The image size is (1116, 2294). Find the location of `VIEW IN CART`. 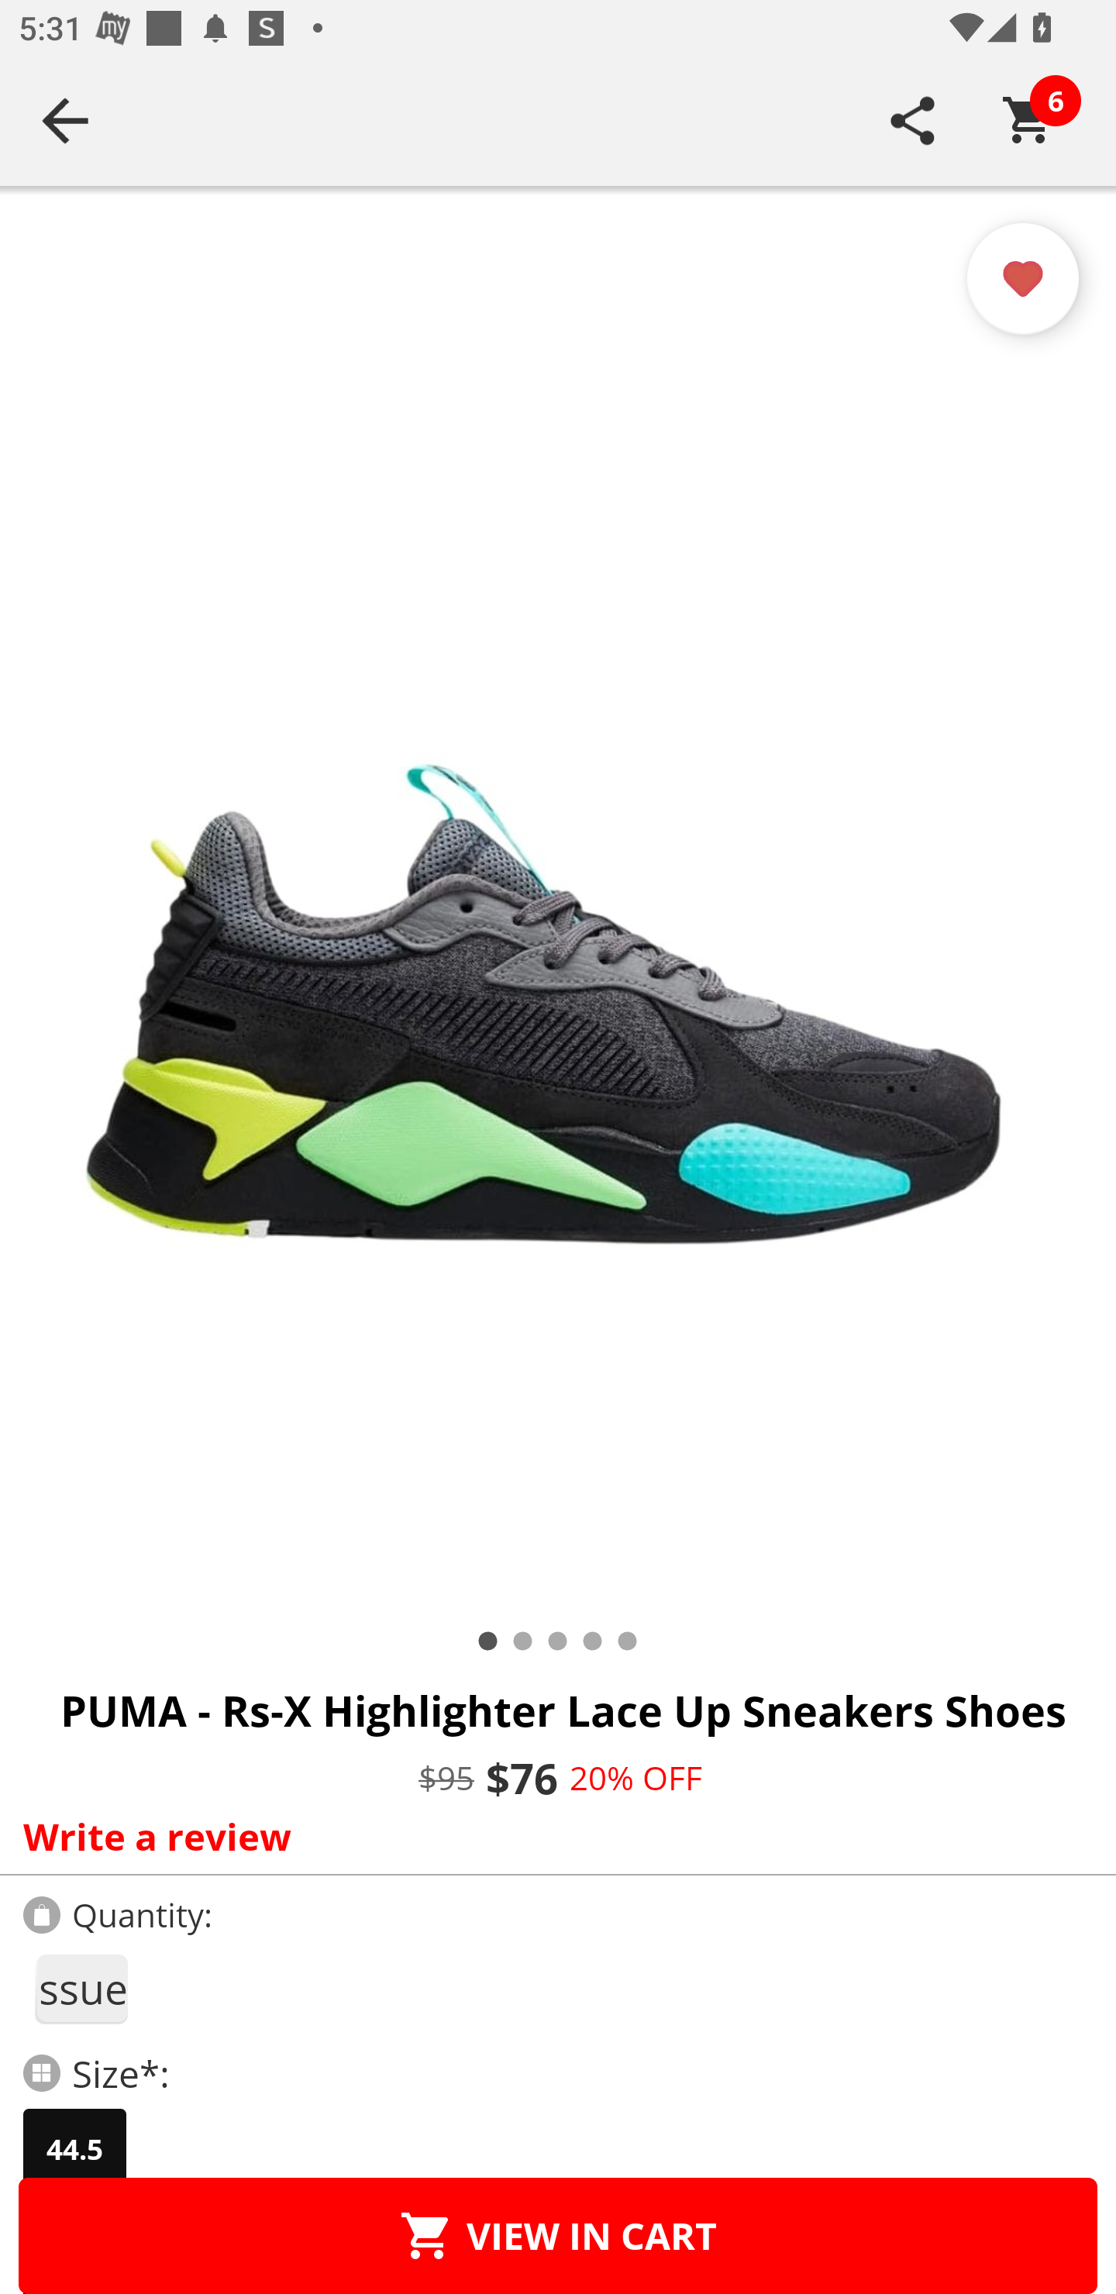

VIEW IN CART is located at coordinates (558, 2235).